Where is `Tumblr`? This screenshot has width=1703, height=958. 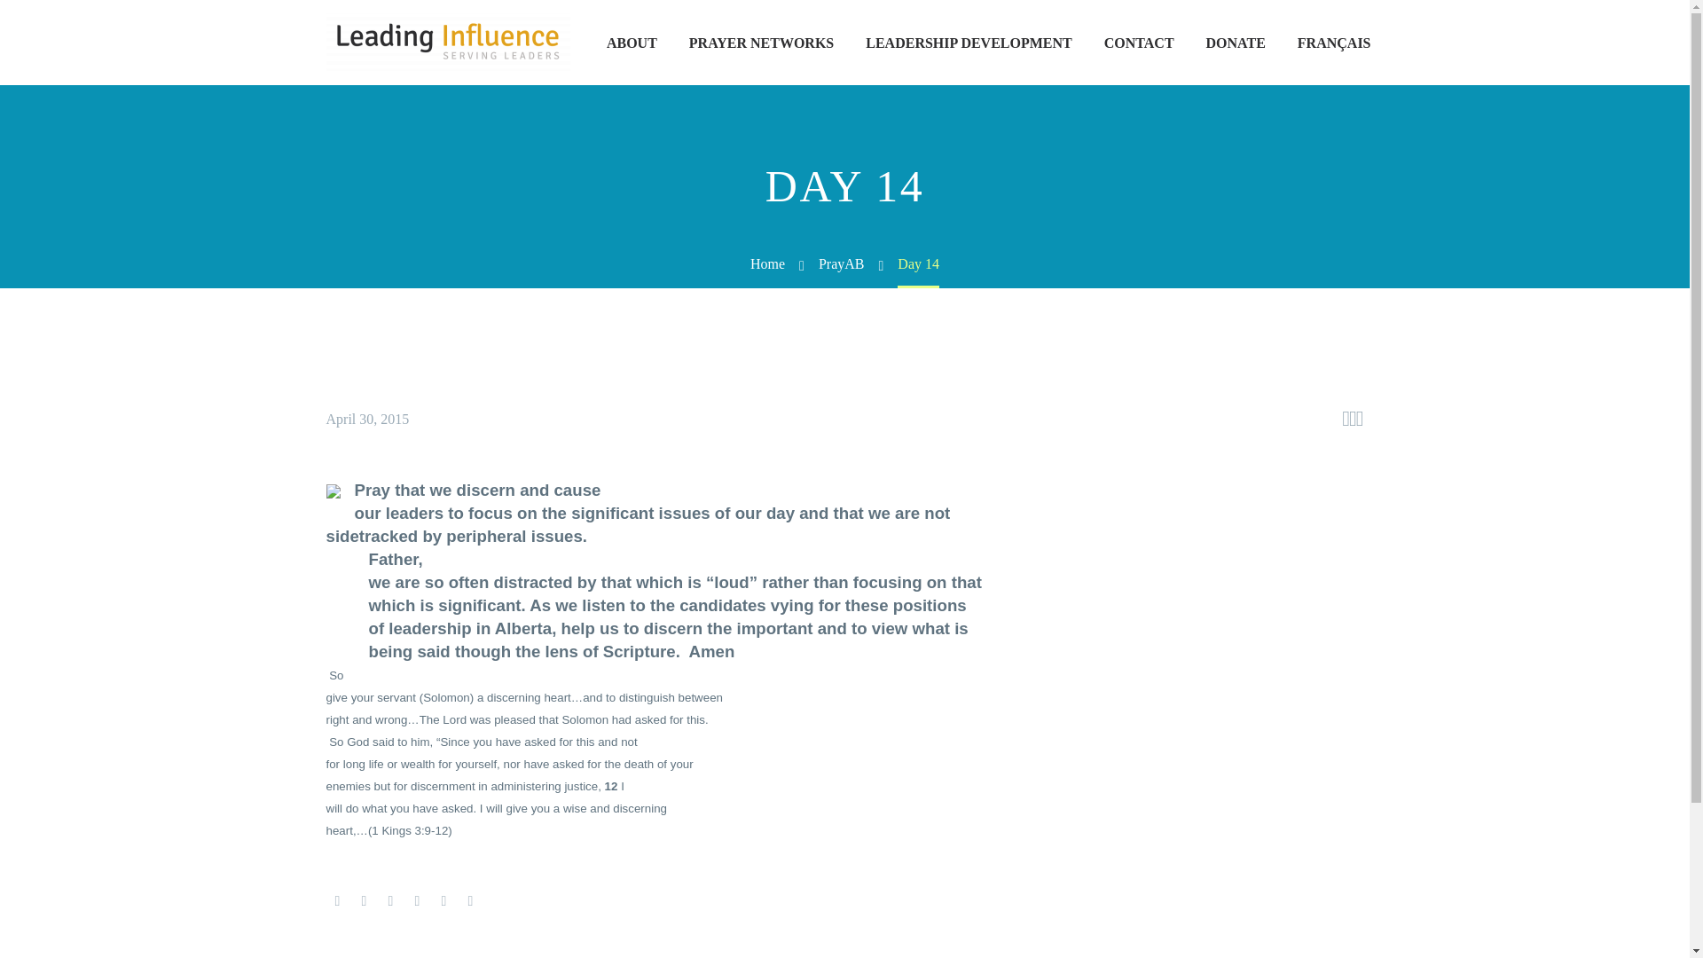
Tumblr is located at coordinates (417, 900).